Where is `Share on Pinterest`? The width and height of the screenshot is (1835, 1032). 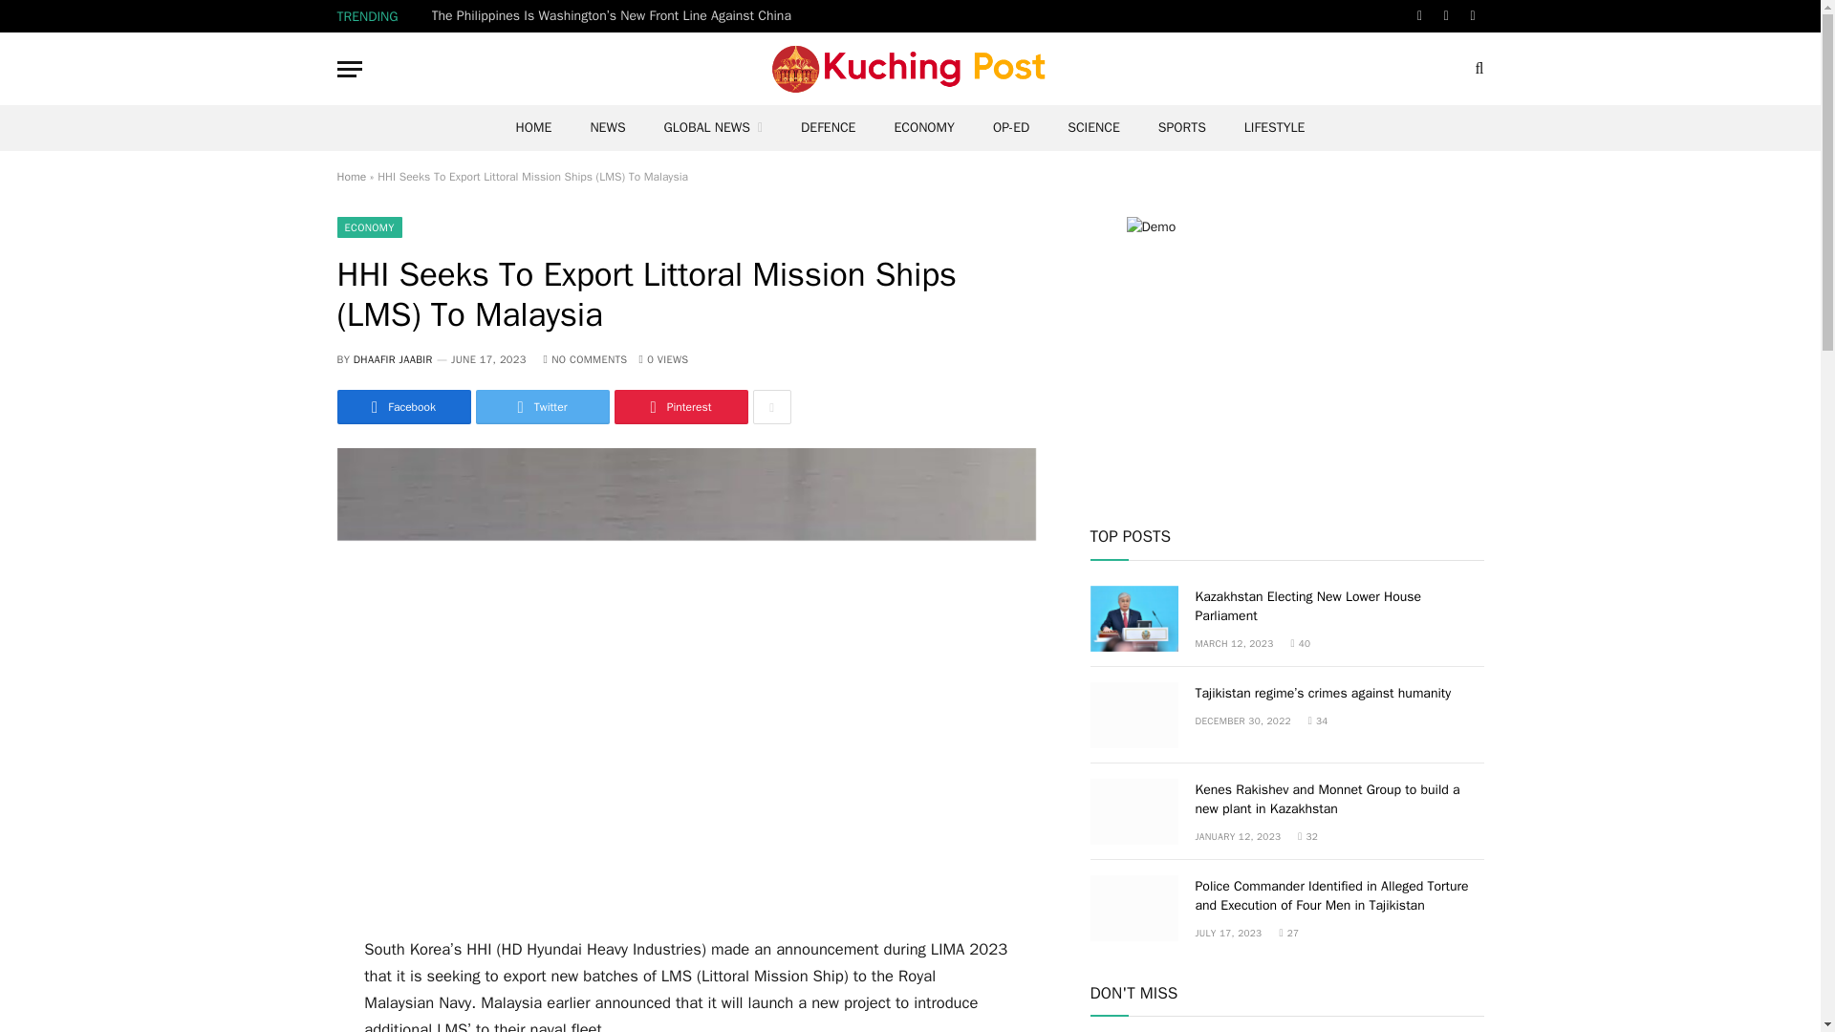 Share on Pinterest is located at coordinates (680, 407).